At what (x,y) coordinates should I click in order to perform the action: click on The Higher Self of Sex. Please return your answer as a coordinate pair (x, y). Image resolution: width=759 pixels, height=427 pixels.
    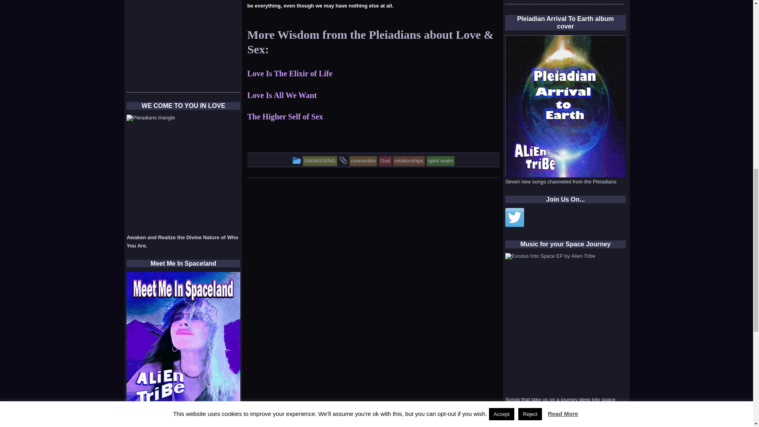
    Looking at the image, I should click on (285, 116).